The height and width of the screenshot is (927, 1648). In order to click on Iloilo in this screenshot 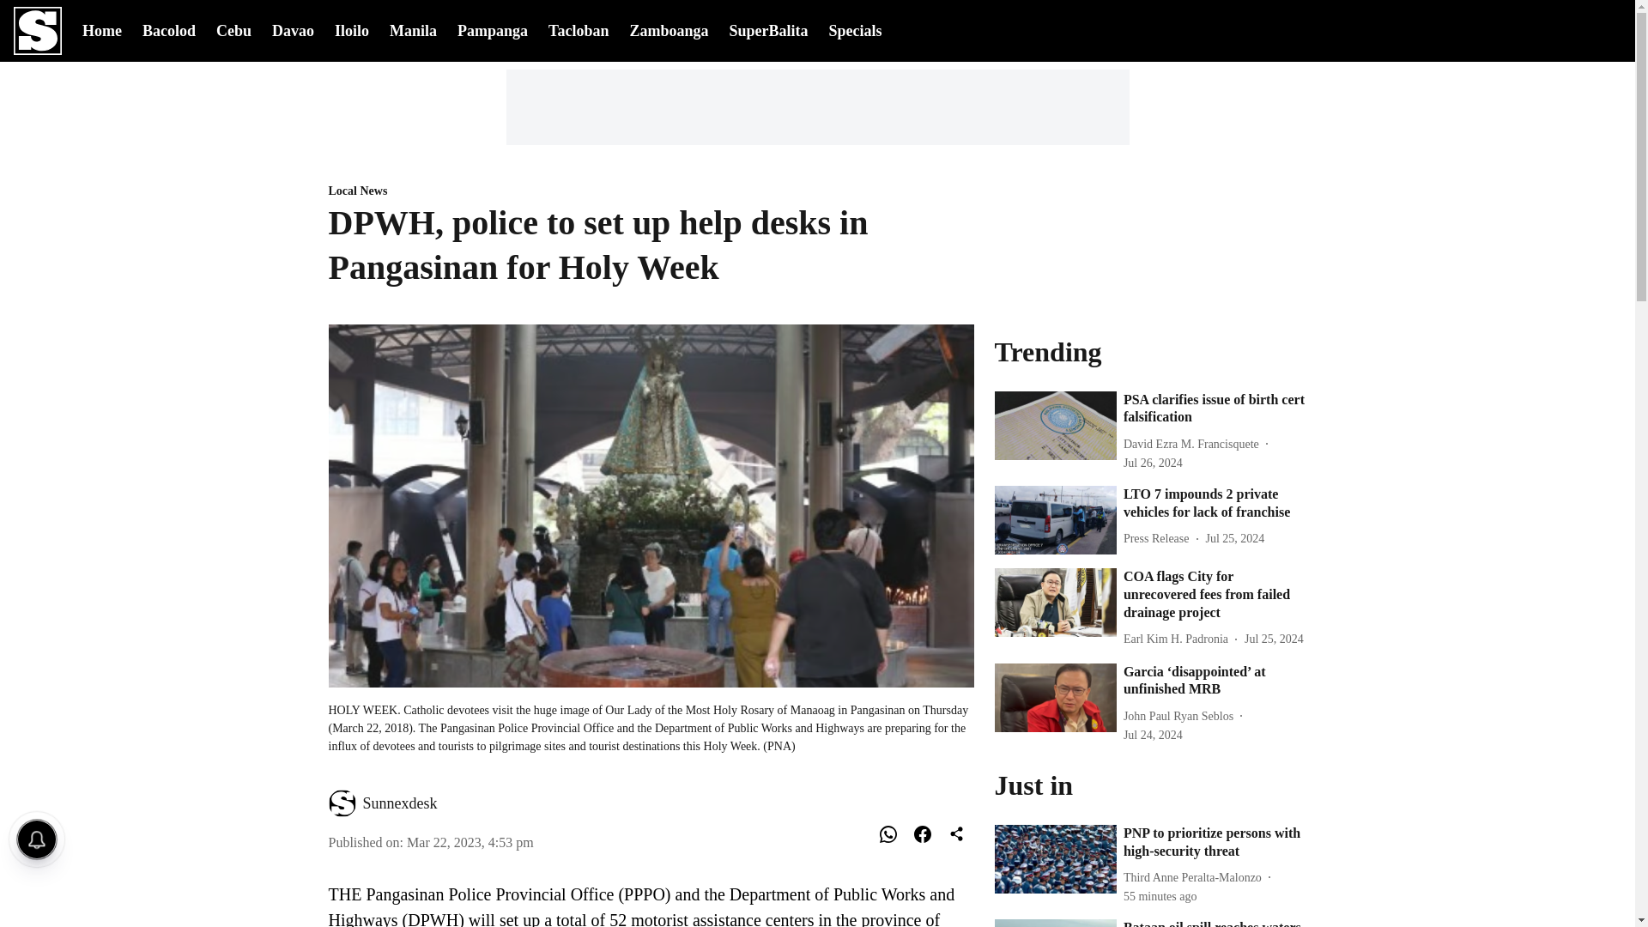, I will do `click(352, 29)`.